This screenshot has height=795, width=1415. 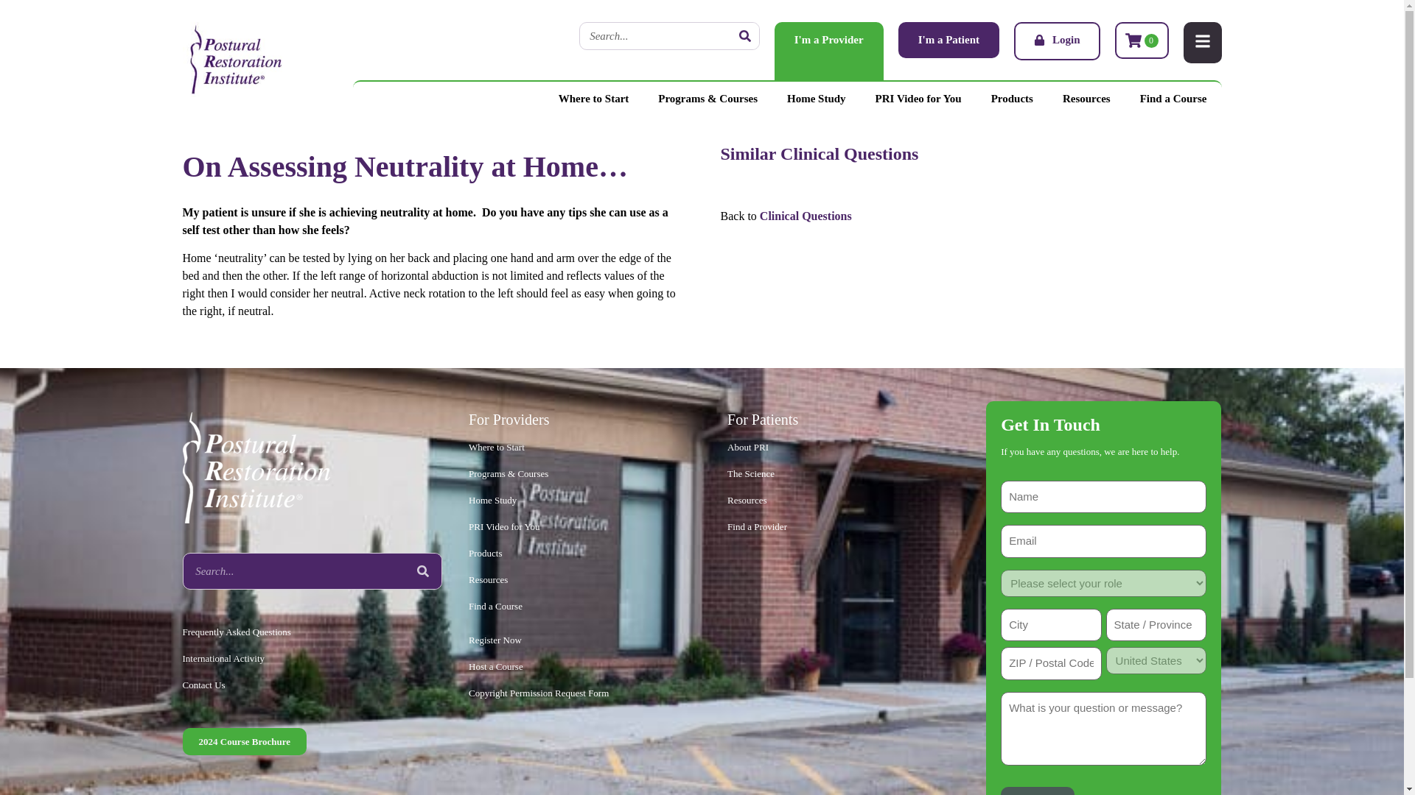 What do you see at coordinates (1141, 40) in the screenshot?
I see `View your shopping cart` at bounding box center [1141, 40].